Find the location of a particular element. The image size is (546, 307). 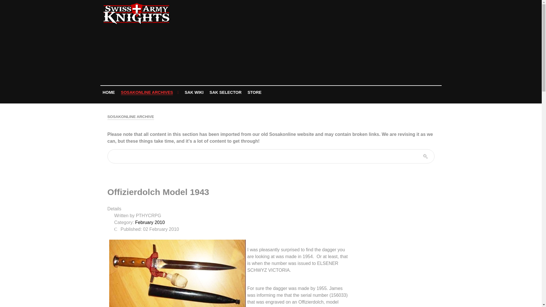

SOSAKONLINE ARCHIVES is located at coordinates (150, 93).